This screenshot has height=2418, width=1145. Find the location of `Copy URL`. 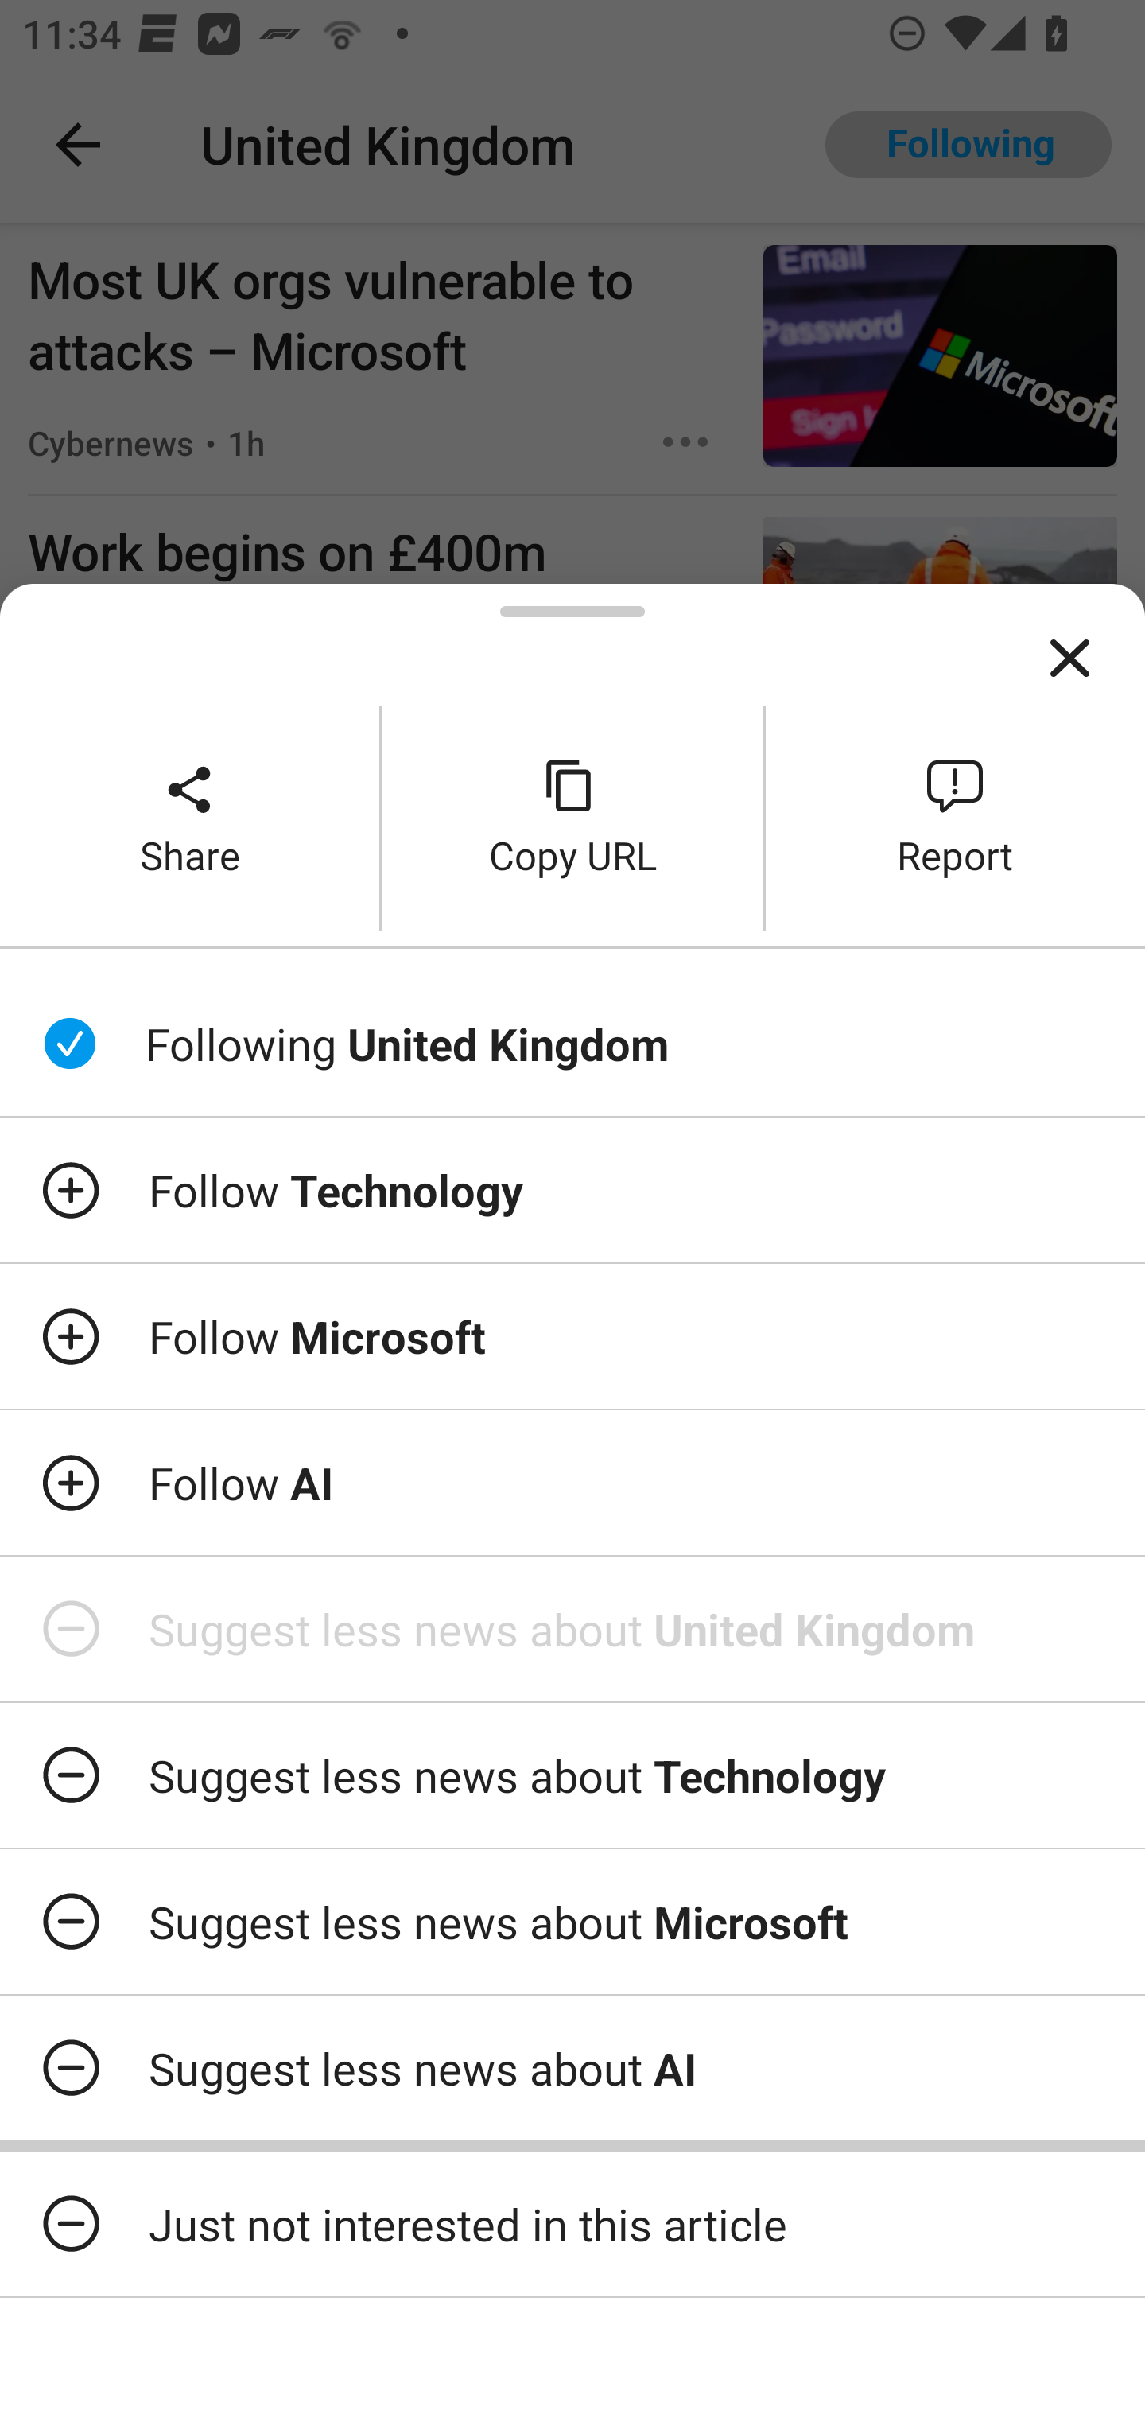

Copy URL is located at coordinates (572, 818).